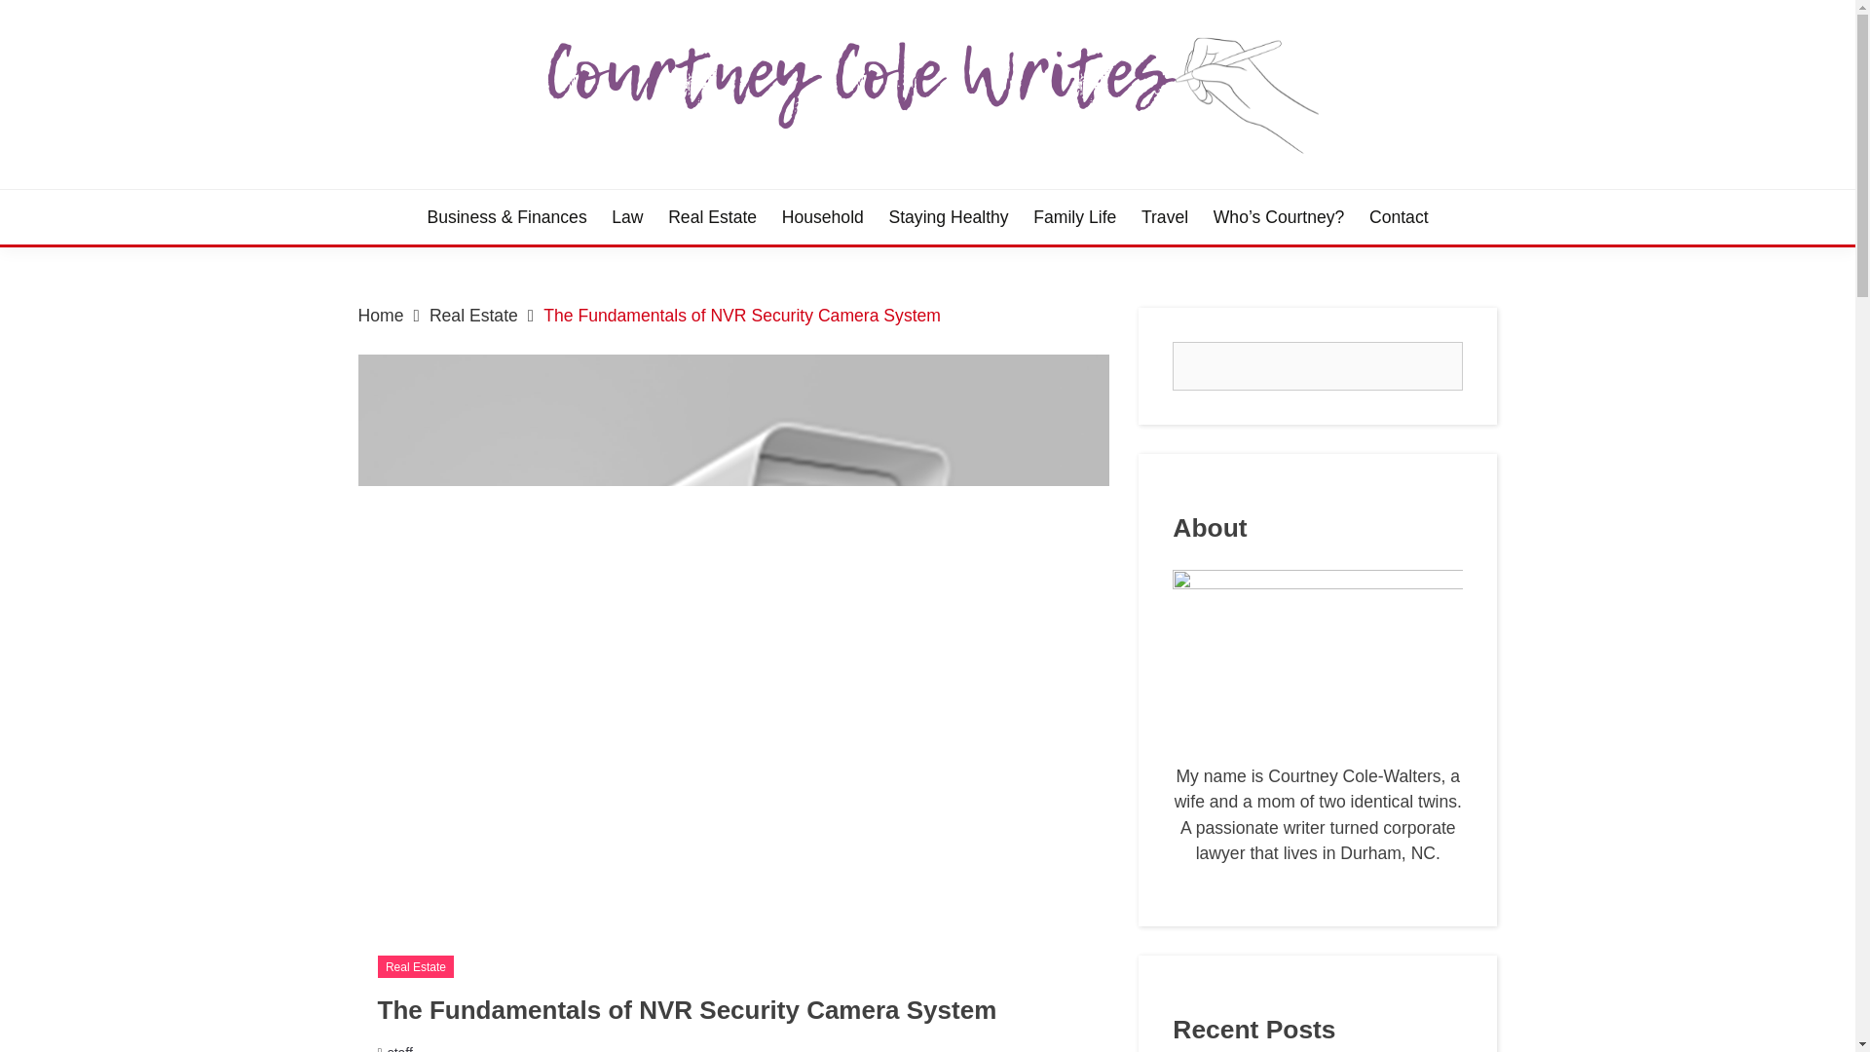 The width and height of the screenshot is (1870, 1052). What do you see at coordinates (473, 316) in the screenshot?
I see `Real Estate` at bounding box center [473, 316].